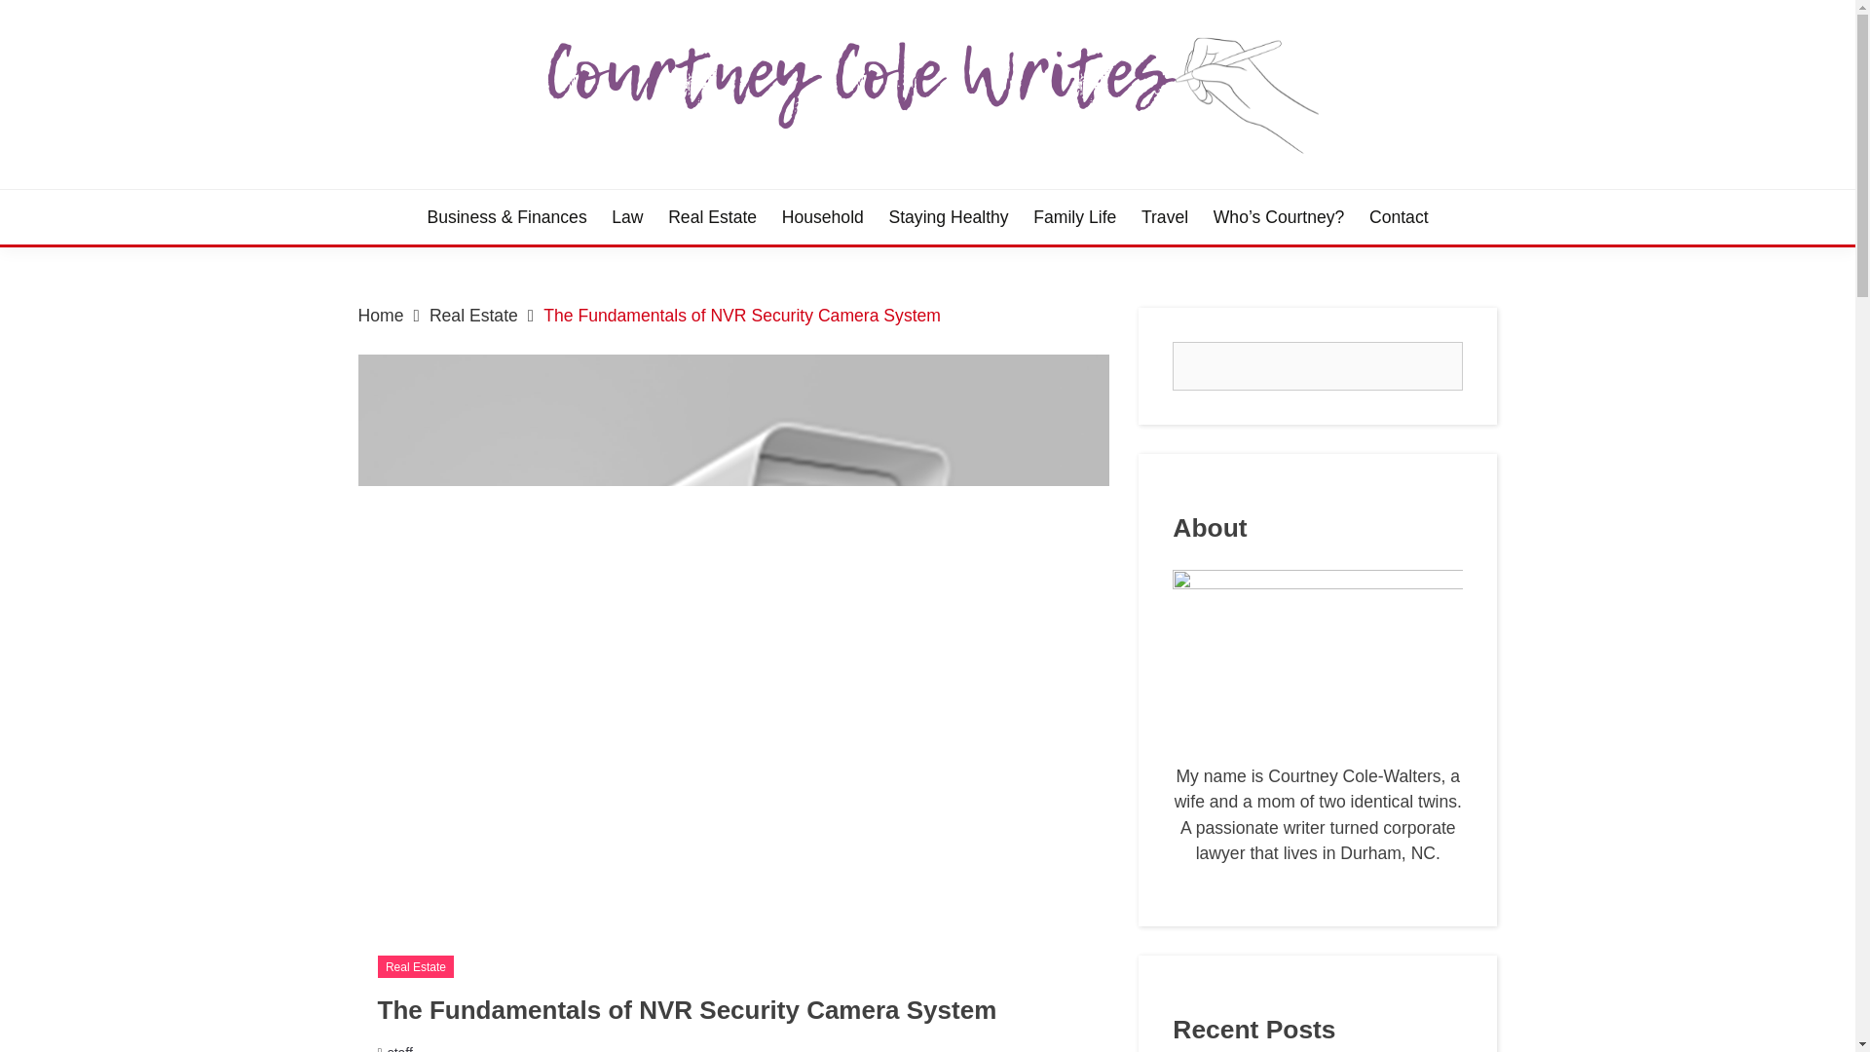 The width and height of the screenshot is (1870, 1052). What do you see at coordinates (473, 316) in the screenshot?
I see `Real Estate` at bounding box center [473, 316].